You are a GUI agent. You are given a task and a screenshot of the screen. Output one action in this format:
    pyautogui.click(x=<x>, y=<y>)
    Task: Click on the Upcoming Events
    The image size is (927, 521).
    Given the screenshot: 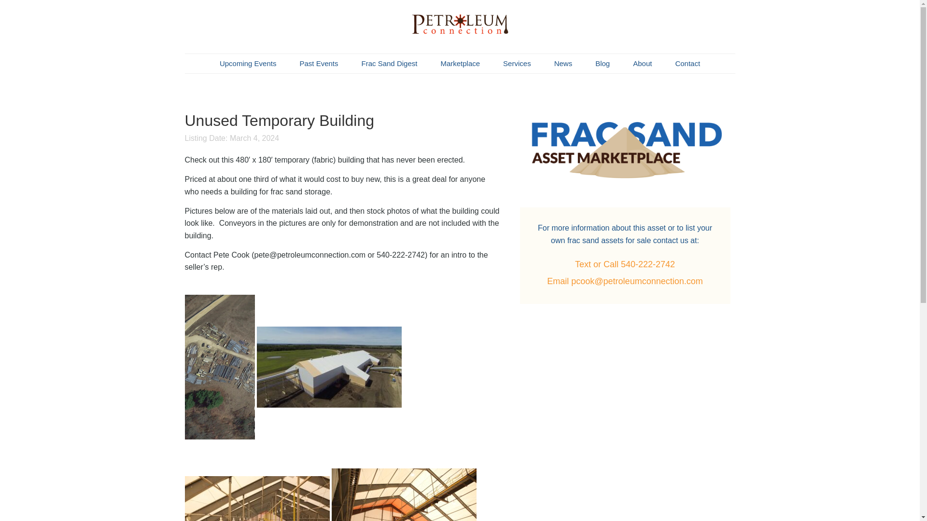 What is the action you would take?
    pyautogui.click(x=248, y=64)
    